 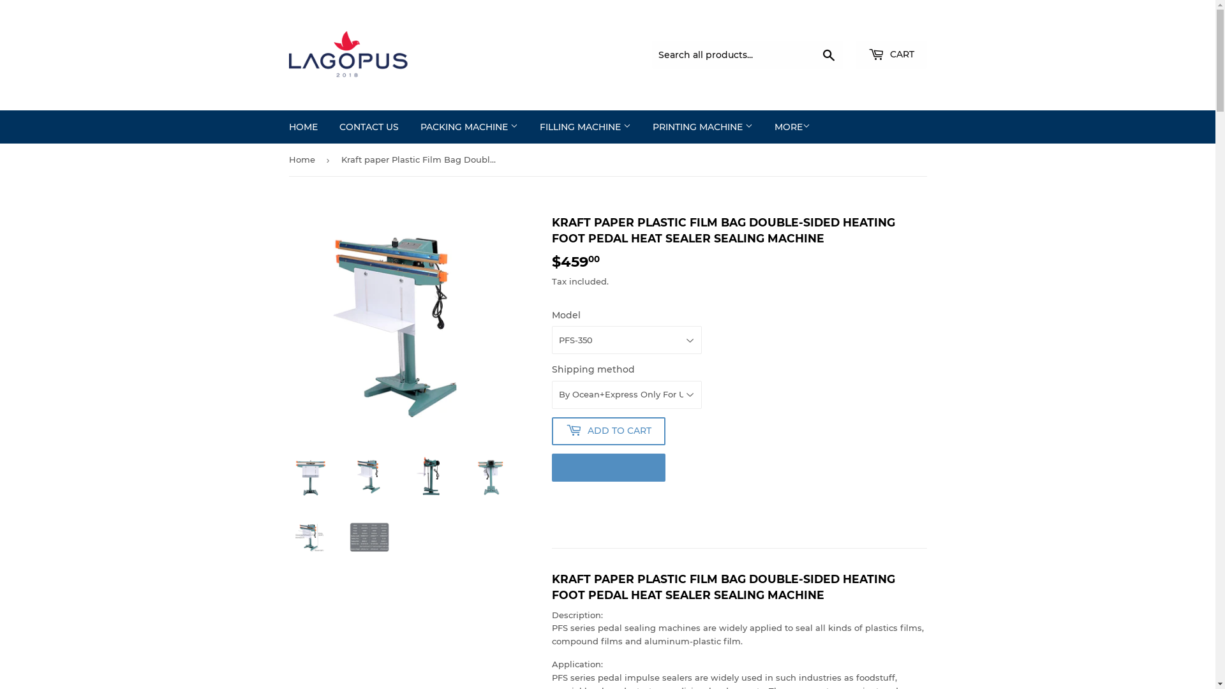 I want to click on Home, so click(x=304, y=159).